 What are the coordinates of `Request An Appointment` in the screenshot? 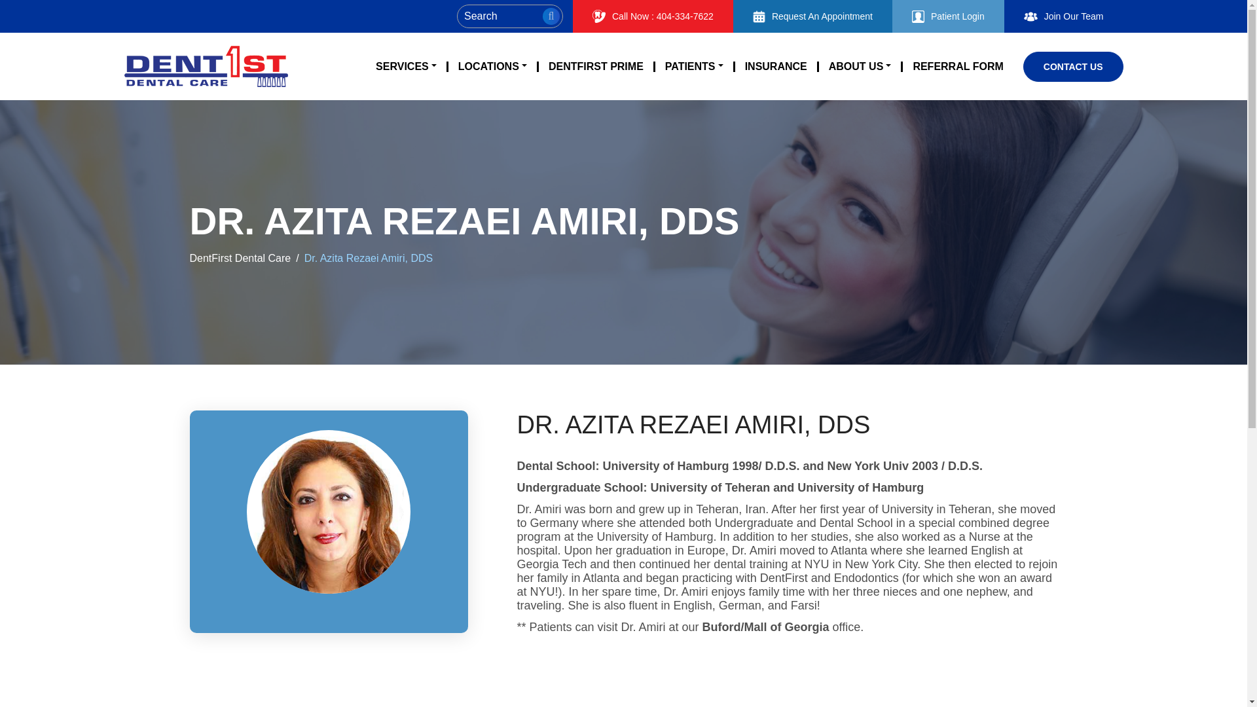 It's located at (812, 16).